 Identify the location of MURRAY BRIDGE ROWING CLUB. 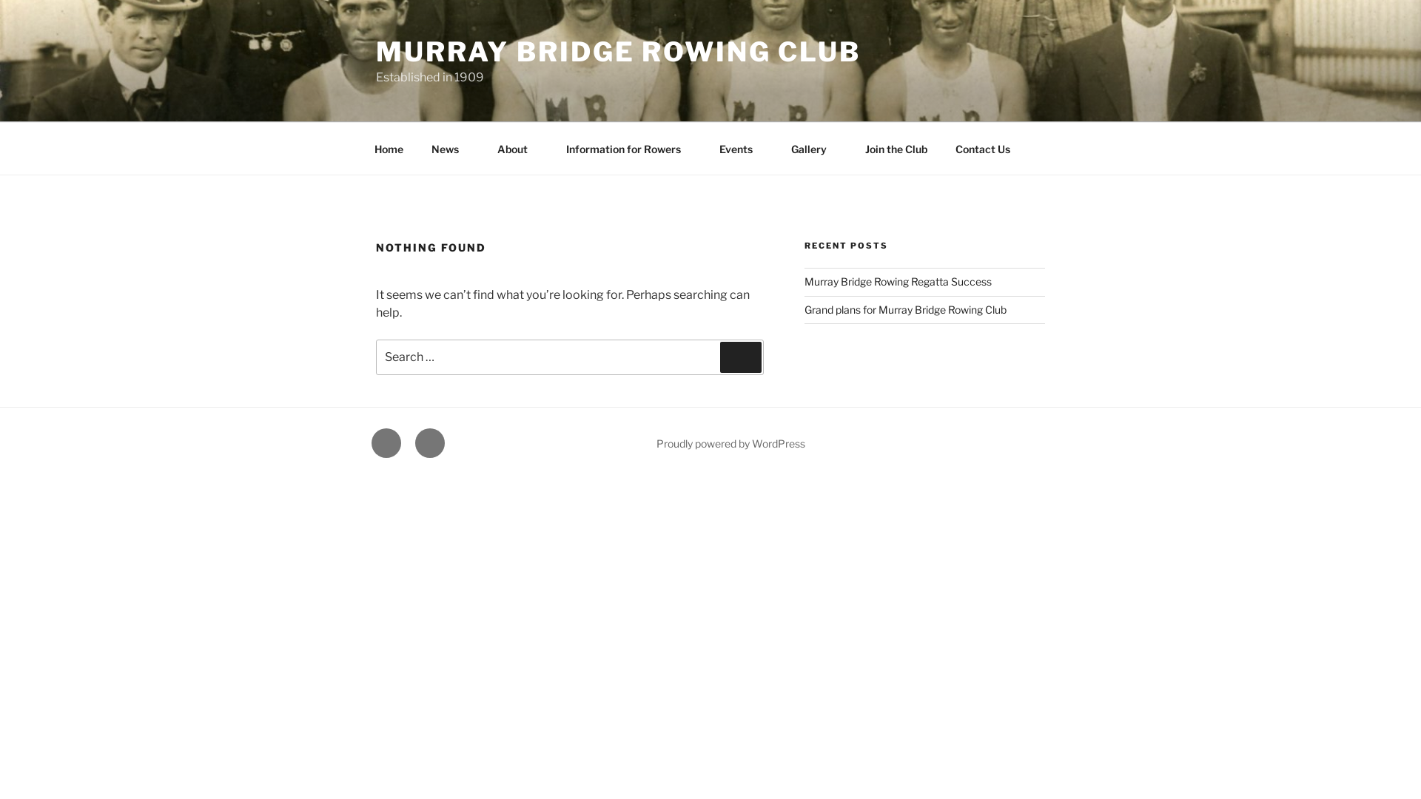
(619, 52).